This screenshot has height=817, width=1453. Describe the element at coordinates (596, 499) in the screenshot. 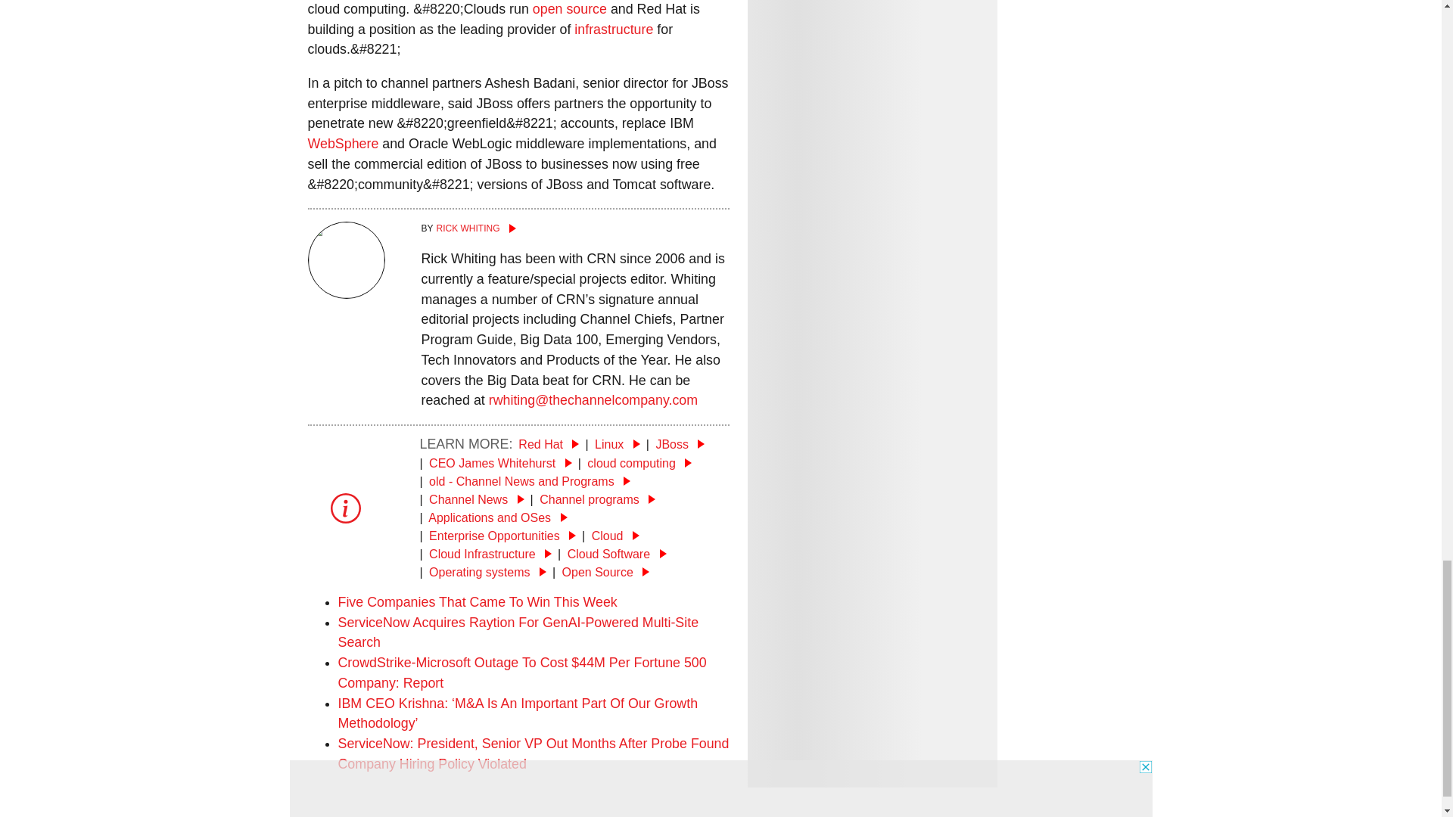

I see `Channel programs` at that location.